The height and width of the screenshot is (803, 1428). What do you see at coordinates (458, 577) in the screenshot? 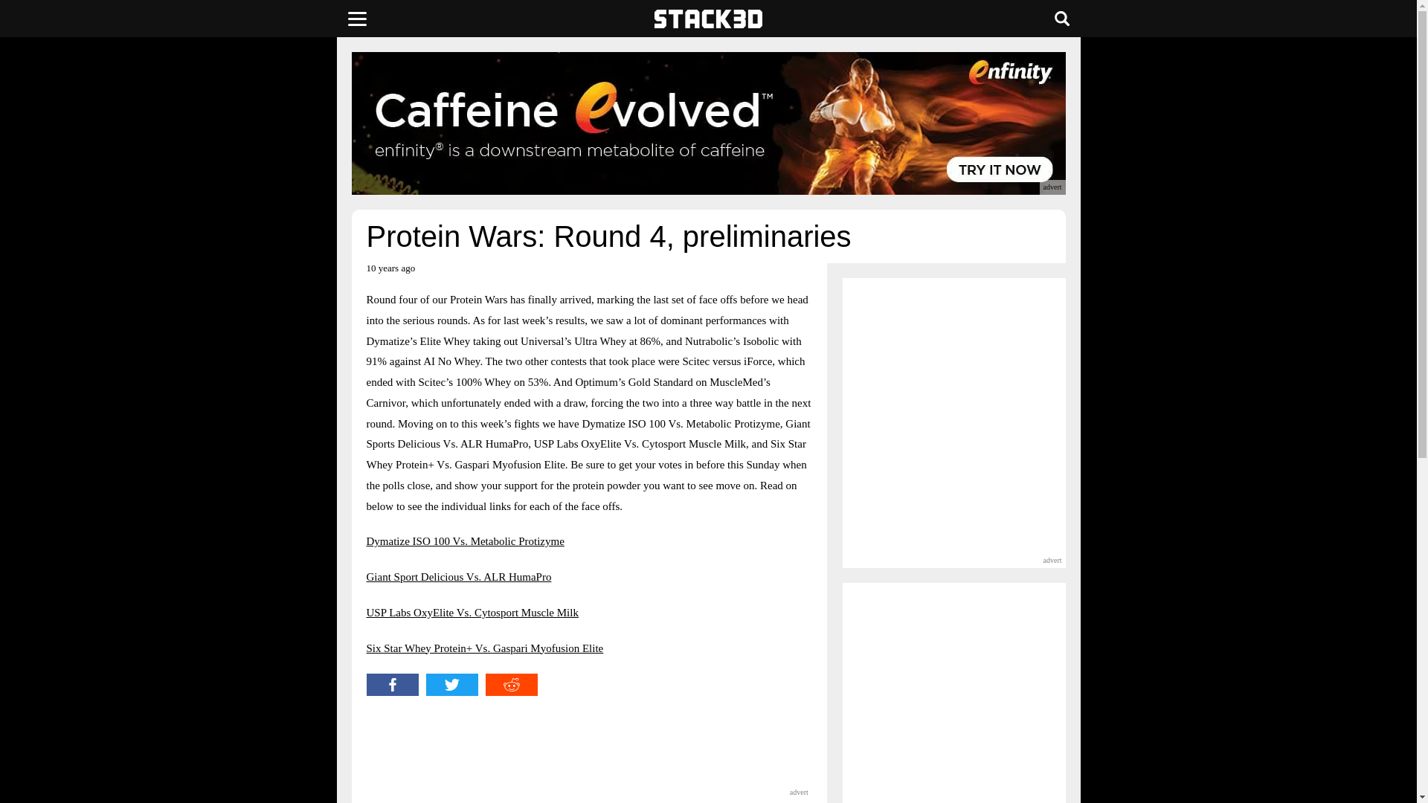
I see `Giant Sport Delicious Vs. ALR HumaPro` at bounding box center [458, 577].